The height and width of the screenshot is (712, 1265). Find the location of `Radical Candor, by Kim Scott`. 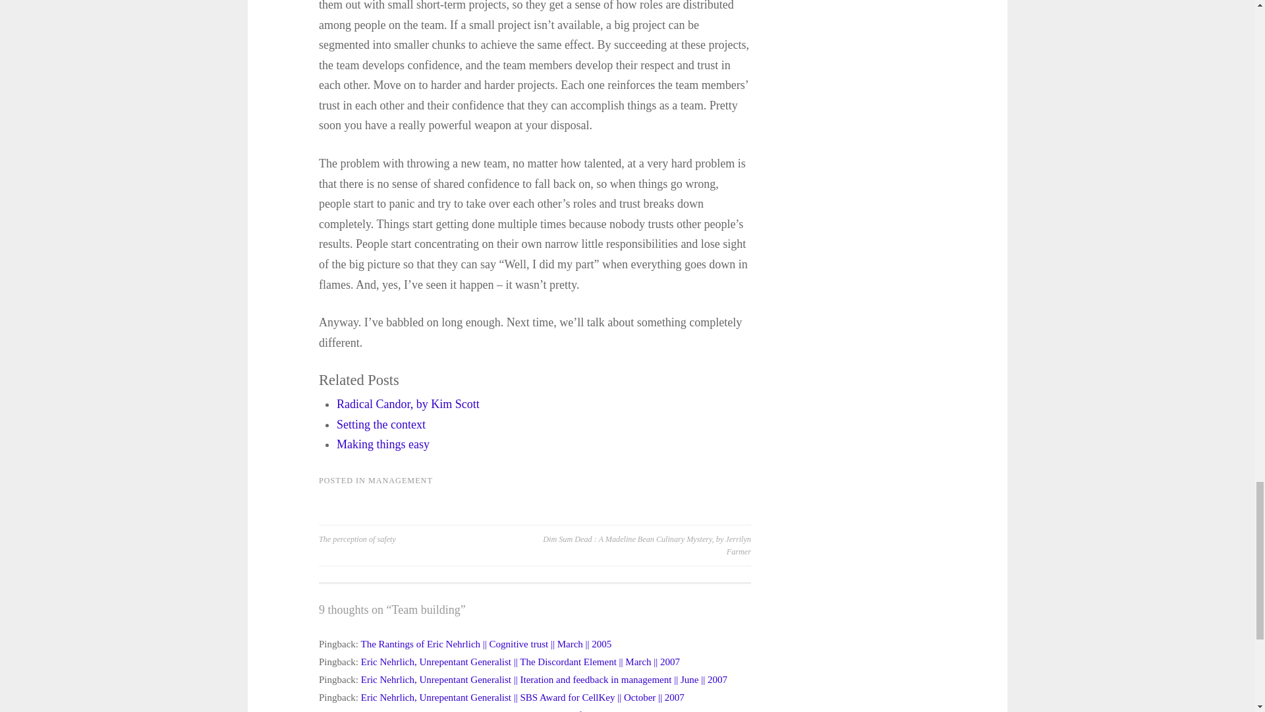

Radical Candor, by Kim Scott is located at coordinates (407, 403).